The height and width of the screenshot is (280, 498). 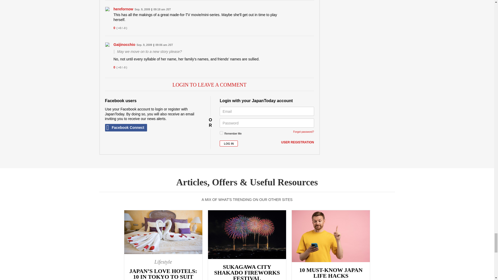 What do you see at coordinates (221, 133) in the screenshot?
I see `1` at bounding box center [221, 133].